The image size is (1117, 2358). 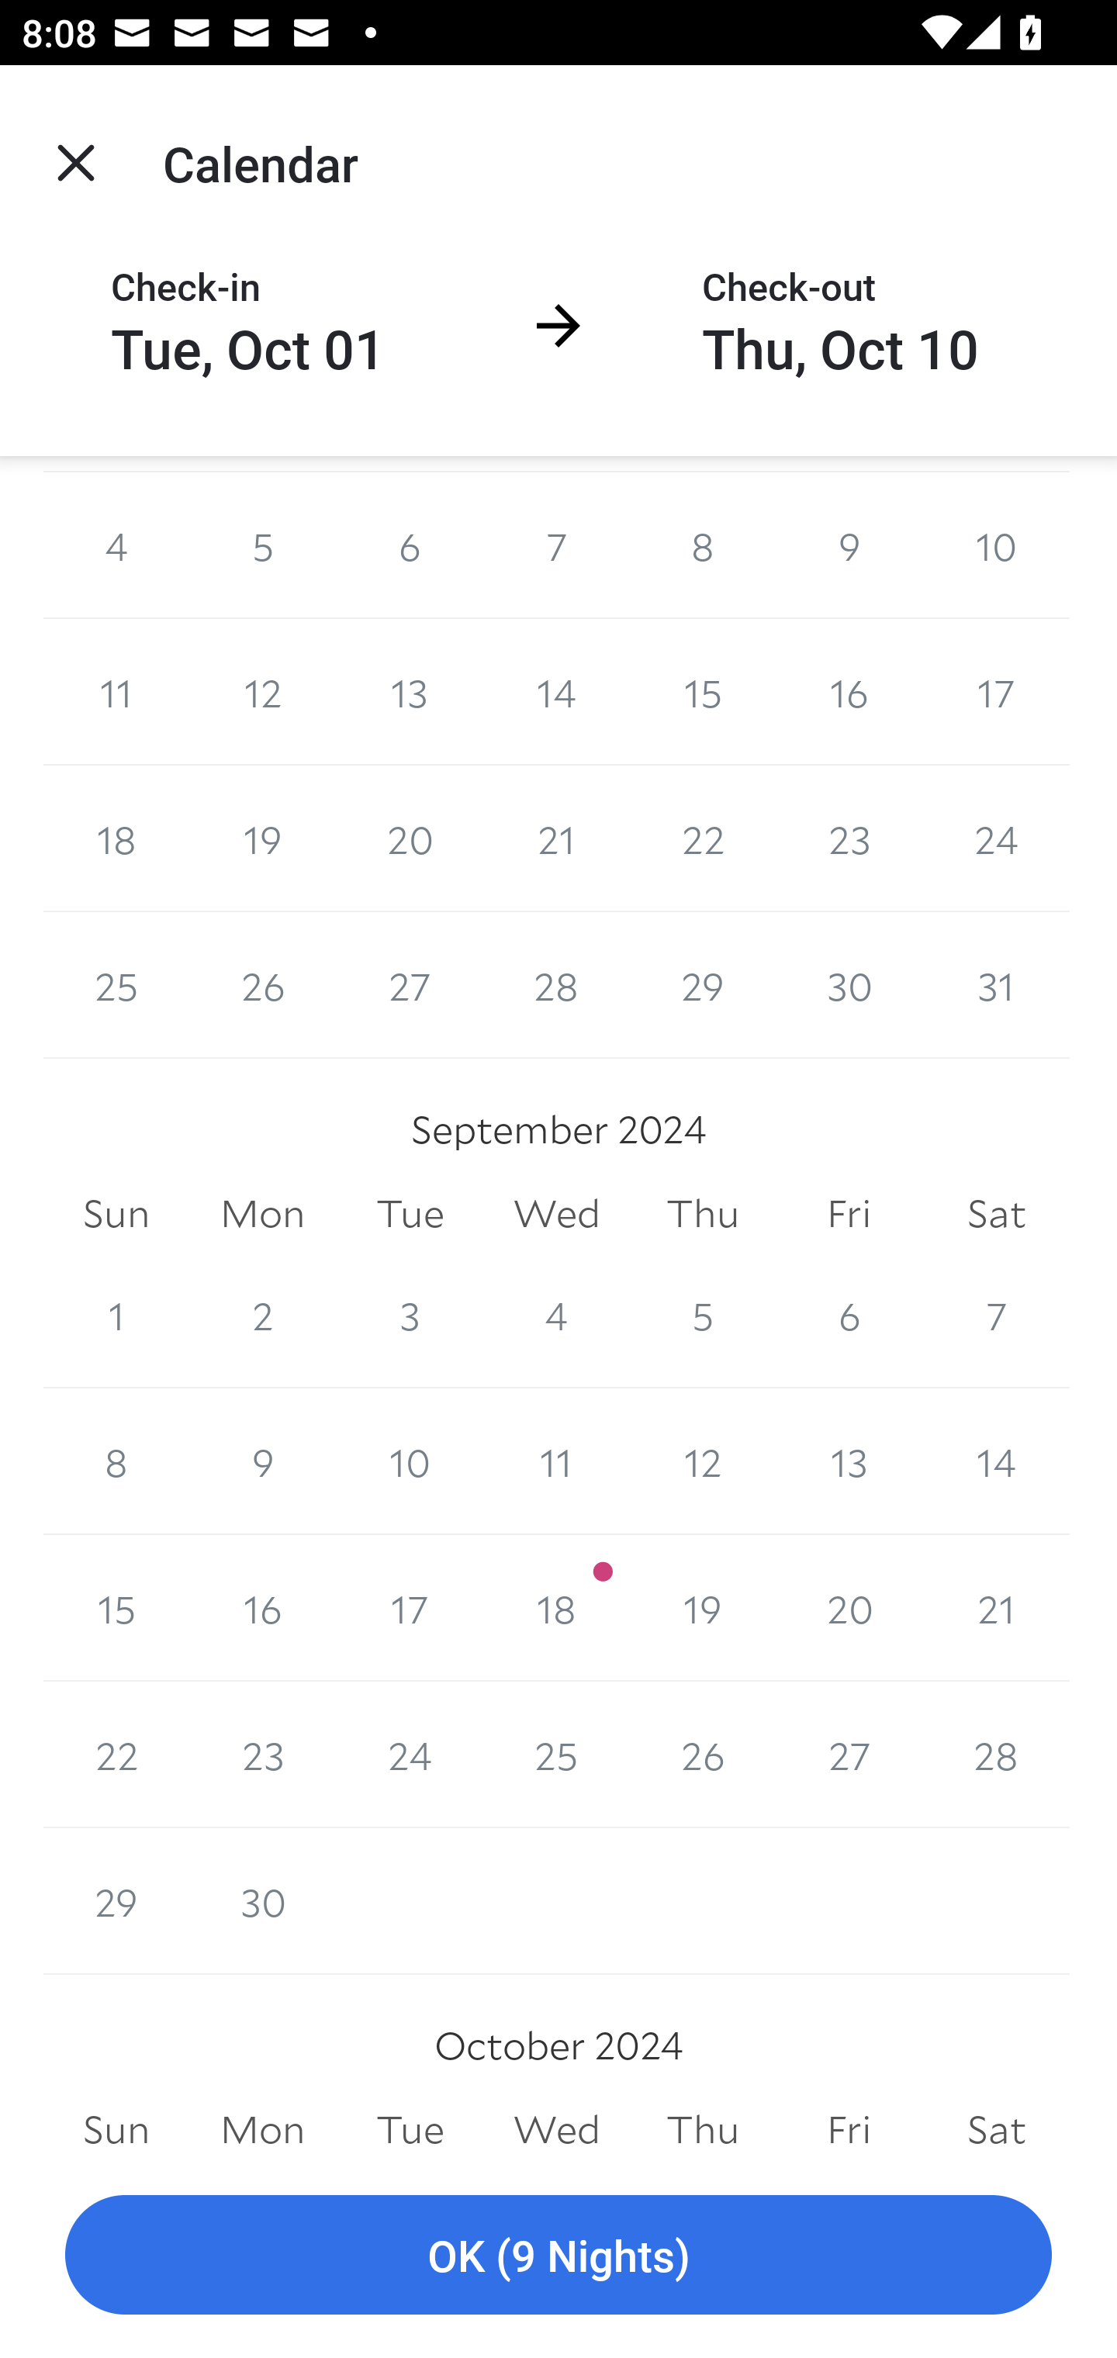 What do you see at coordinates (116, 545) in the screenshot?
I see `4 4 August 2024` at bounding box center [116, 545].